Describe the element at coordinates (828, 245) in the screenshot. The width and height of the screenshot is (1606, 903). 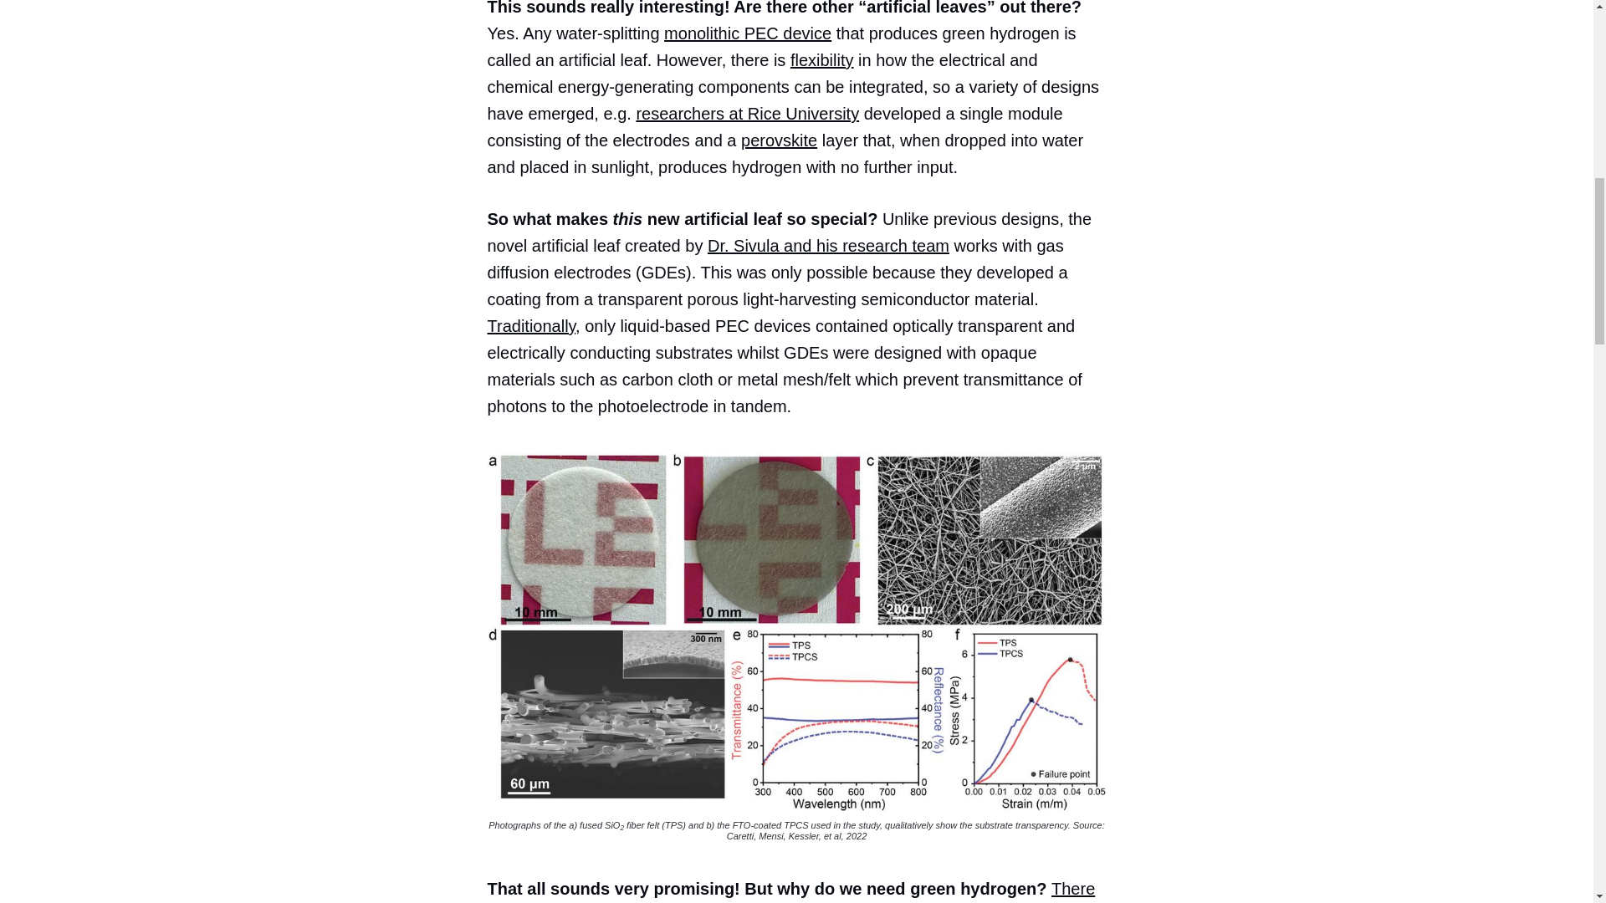
I see `Dr. Sivula and his research team` at that location.